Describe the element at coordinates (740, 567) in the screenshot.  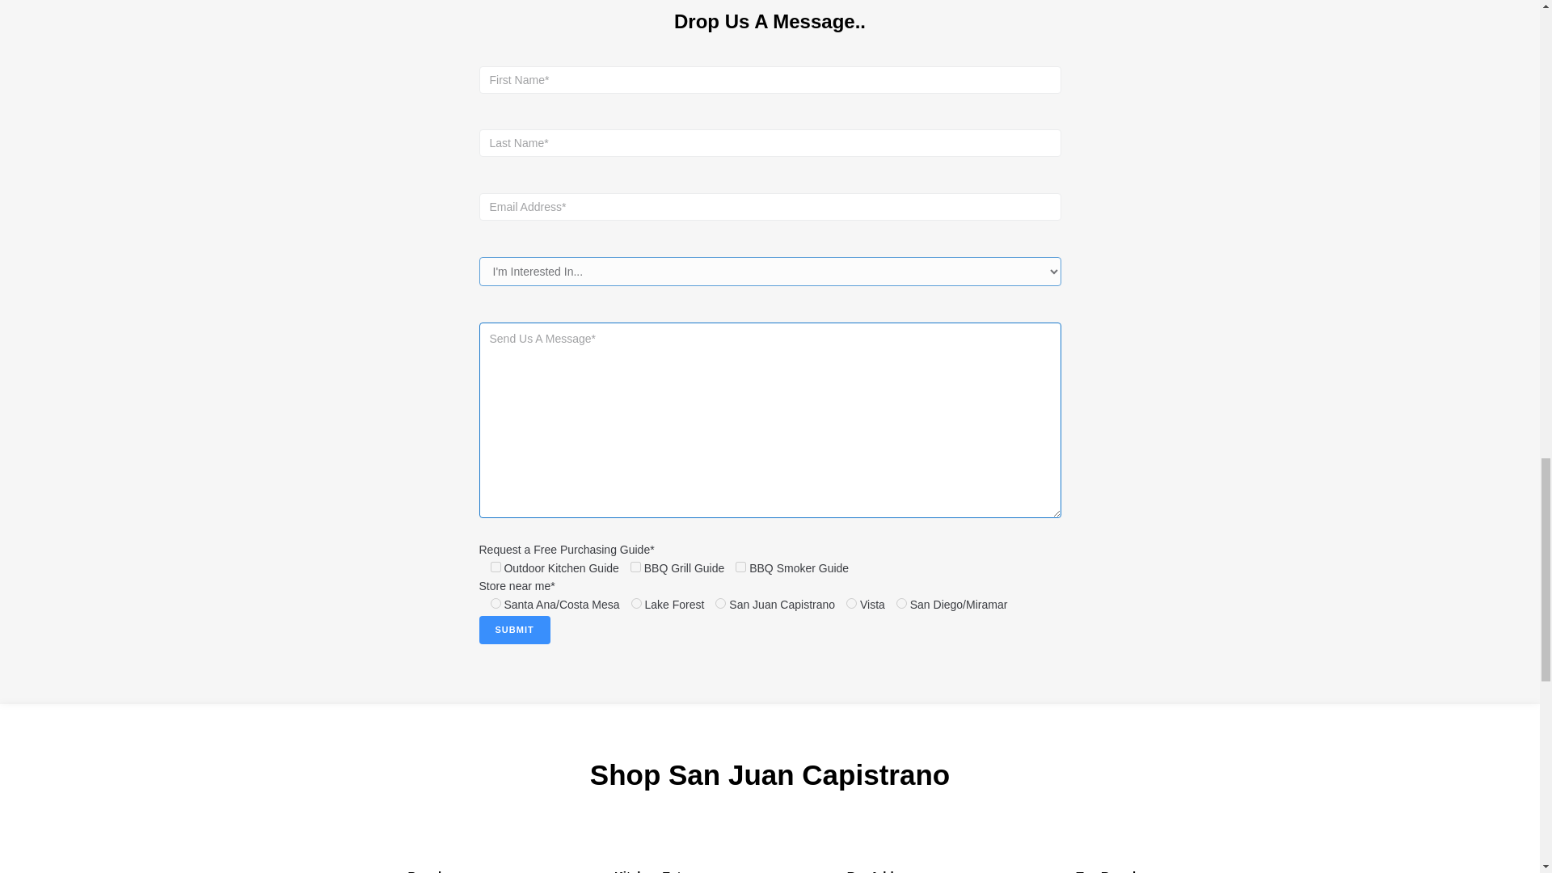
I see `BBQ Smoker Guide` at that location.